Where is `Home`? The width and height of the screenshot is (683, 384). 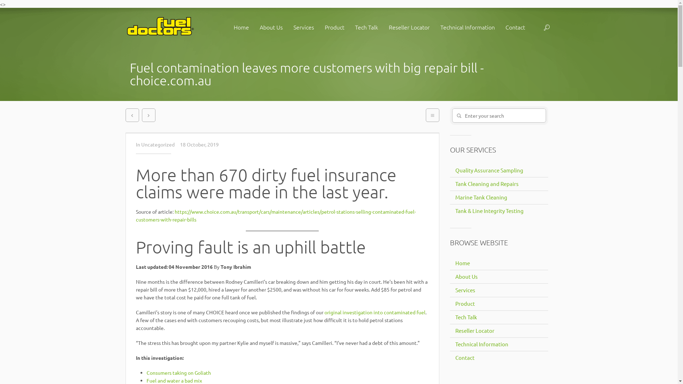 Home is located at coordinates (461, 263).